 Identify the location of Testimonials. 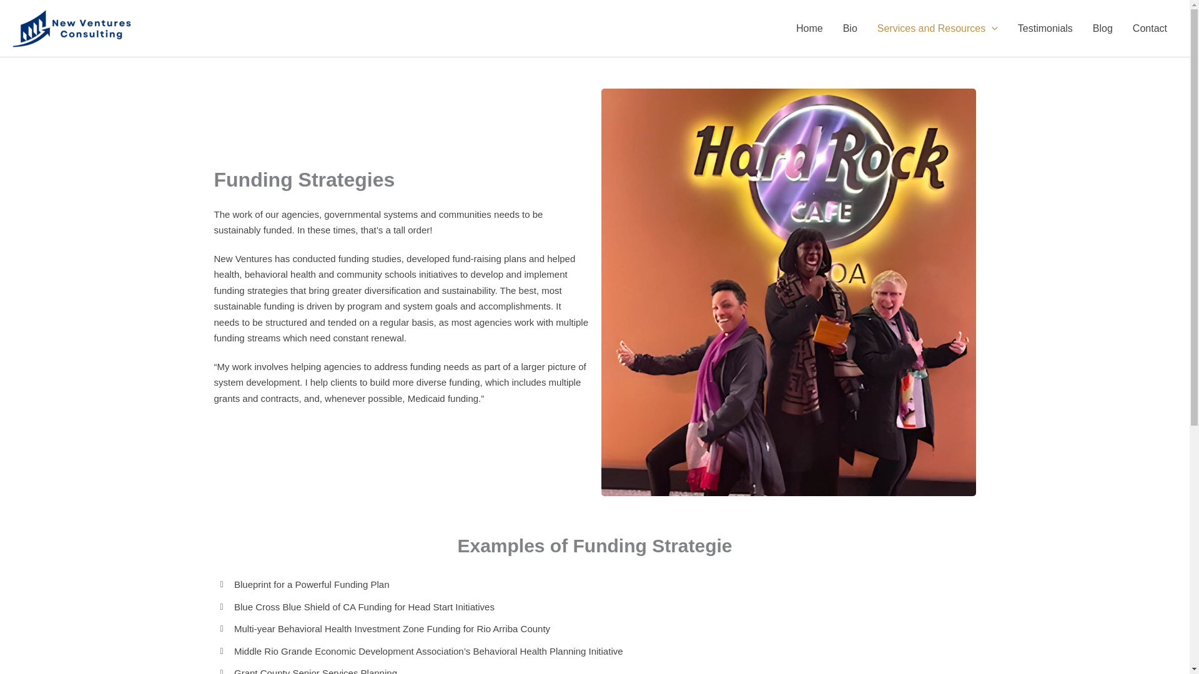
(1045, 29).